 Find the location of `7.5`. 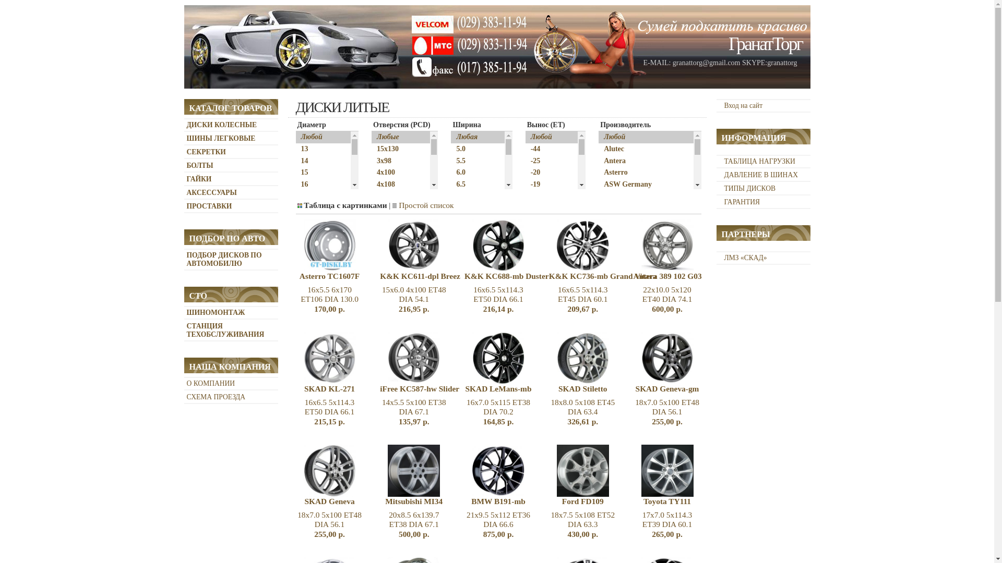

7.5 is located at coordinates (469, 221).